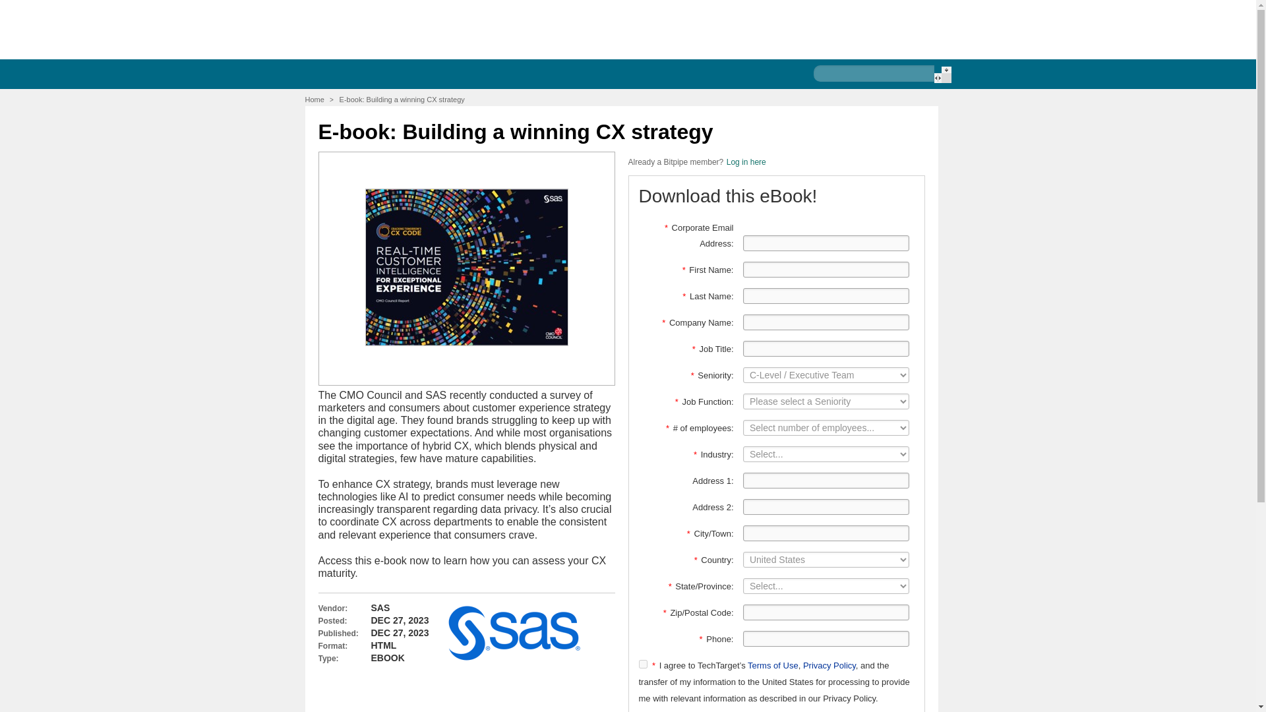 The image size is (1266, 712). What do you see at coordinates (773, 666) in the screenshot?
I see `Terms of Use` at bounding box center [773, 666].